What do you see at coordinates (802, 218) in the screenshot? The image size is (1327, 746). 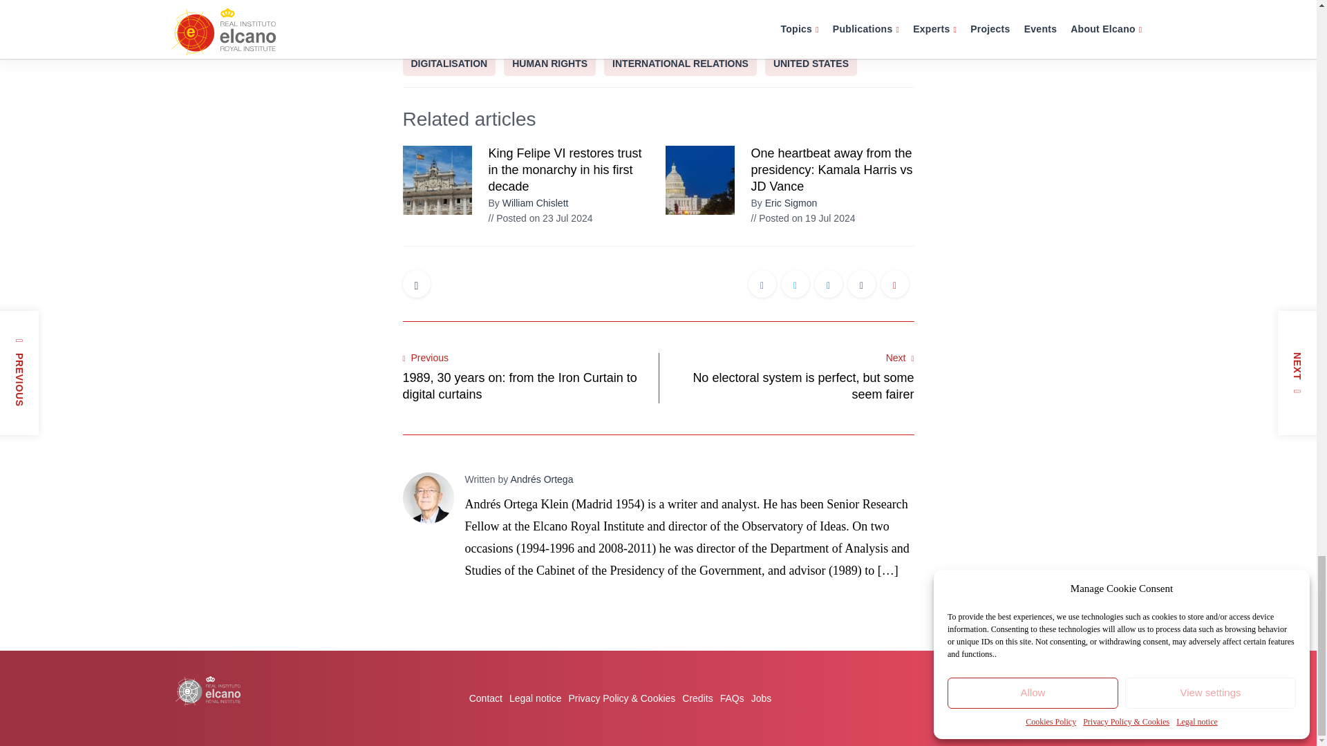 I see `Posted on 19 Jul 2024` at bounding box center [802, 218].